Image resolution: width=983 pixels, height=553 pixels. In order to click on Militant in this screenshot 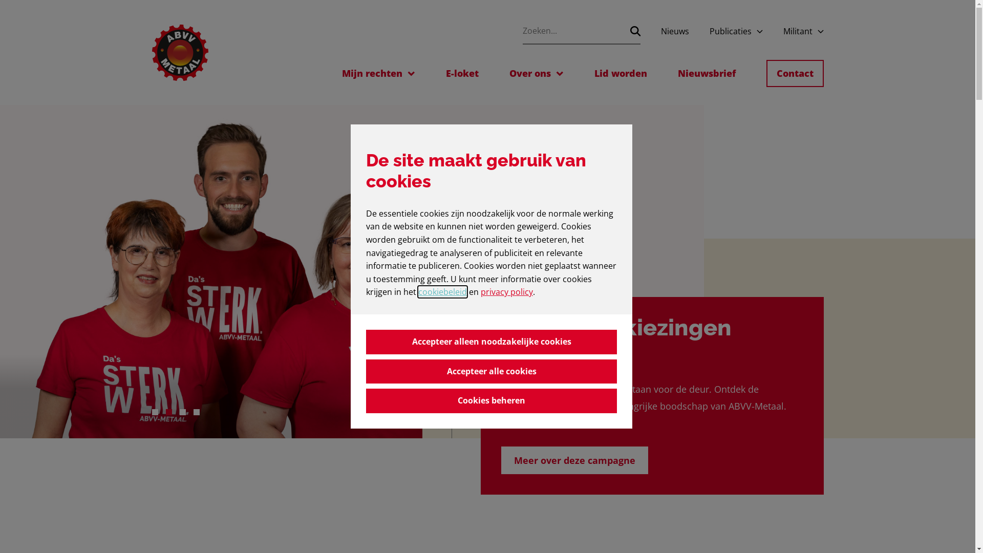, I will do `click(798, 32)`.